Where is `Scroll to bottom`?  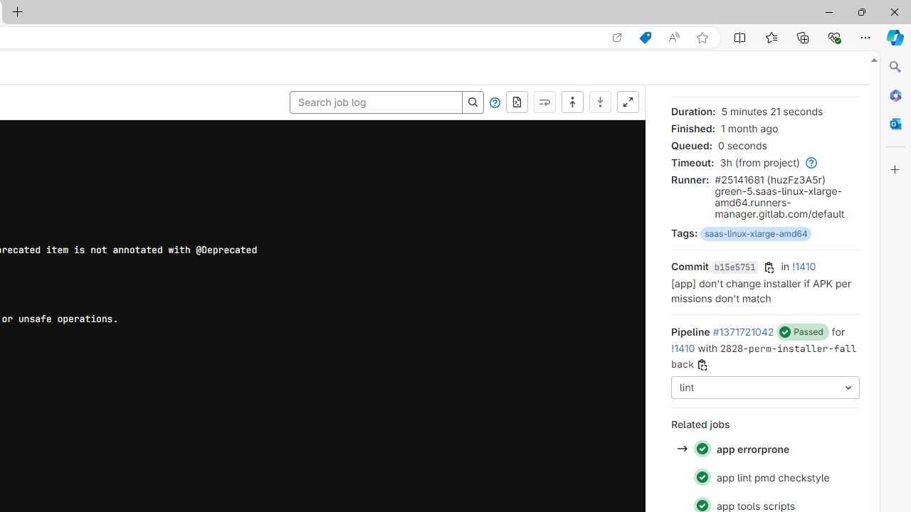
Scroll to bottom is located at coordinates (600, 102).